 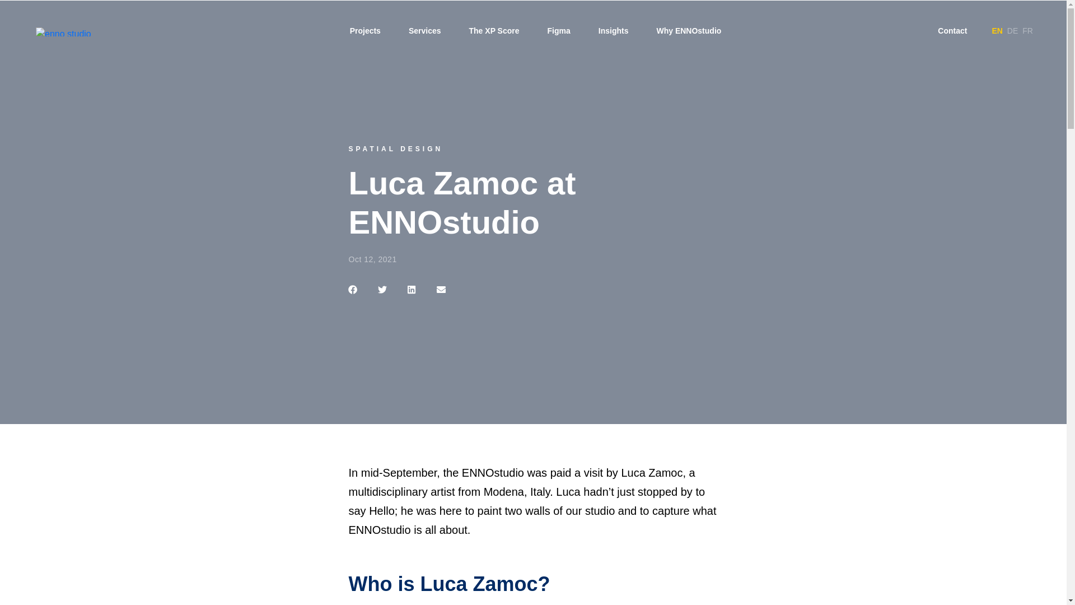 I want to click on Figma, so click(x=559, y=30).